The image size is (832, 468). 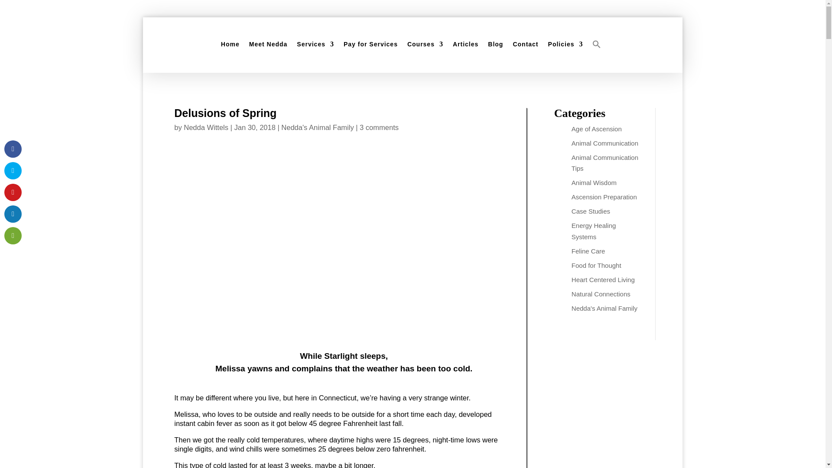 What do you see at coordinates (206, 127) in the screenshot?
I see `Posts by Nedda Wittels` at bounding box center [206, 127].